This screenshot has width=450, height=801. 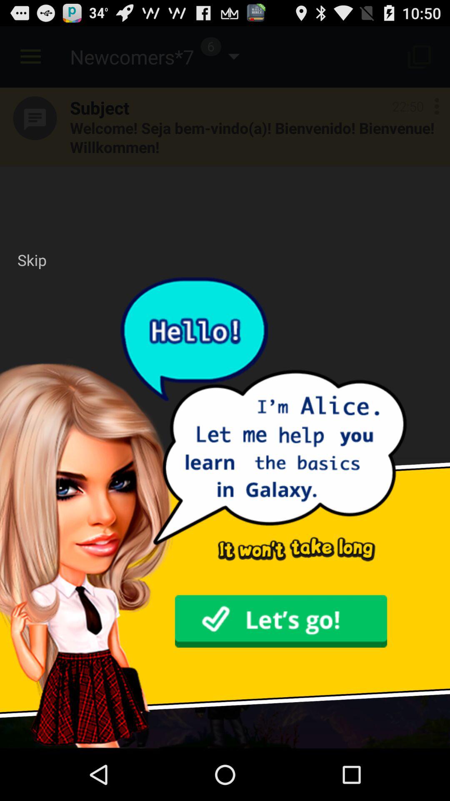 What do you see at coordinates (32, 260) in the screenshot?
I see `turn off the item at the top left corner` at bounding box center [32, 260].